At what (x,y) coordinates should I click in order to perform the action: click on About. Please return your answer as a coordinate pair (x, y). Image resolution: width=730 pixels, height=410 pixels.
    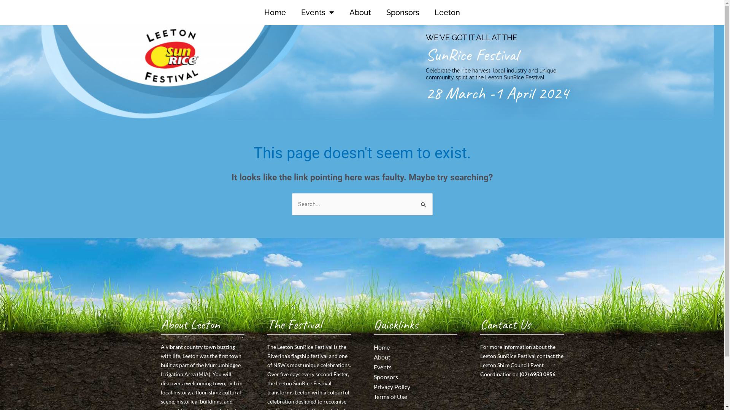
    Looking at the image, I should click on (360, 13).